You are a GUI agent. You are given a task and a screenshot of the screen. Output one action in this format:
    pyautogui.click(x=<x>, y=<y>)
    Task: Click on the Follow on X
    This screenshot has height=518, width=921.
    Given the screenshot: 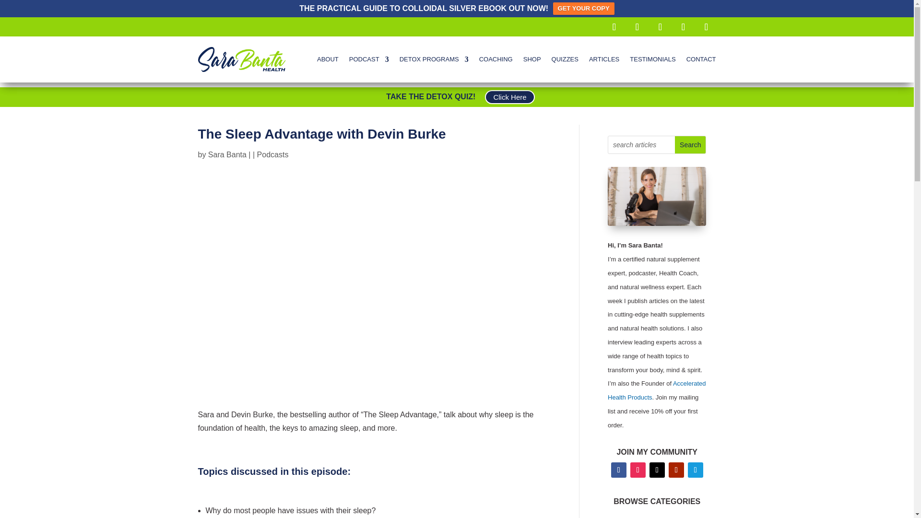 What is the action you would take?
    pyautogui.click(x=706, y=26)
    